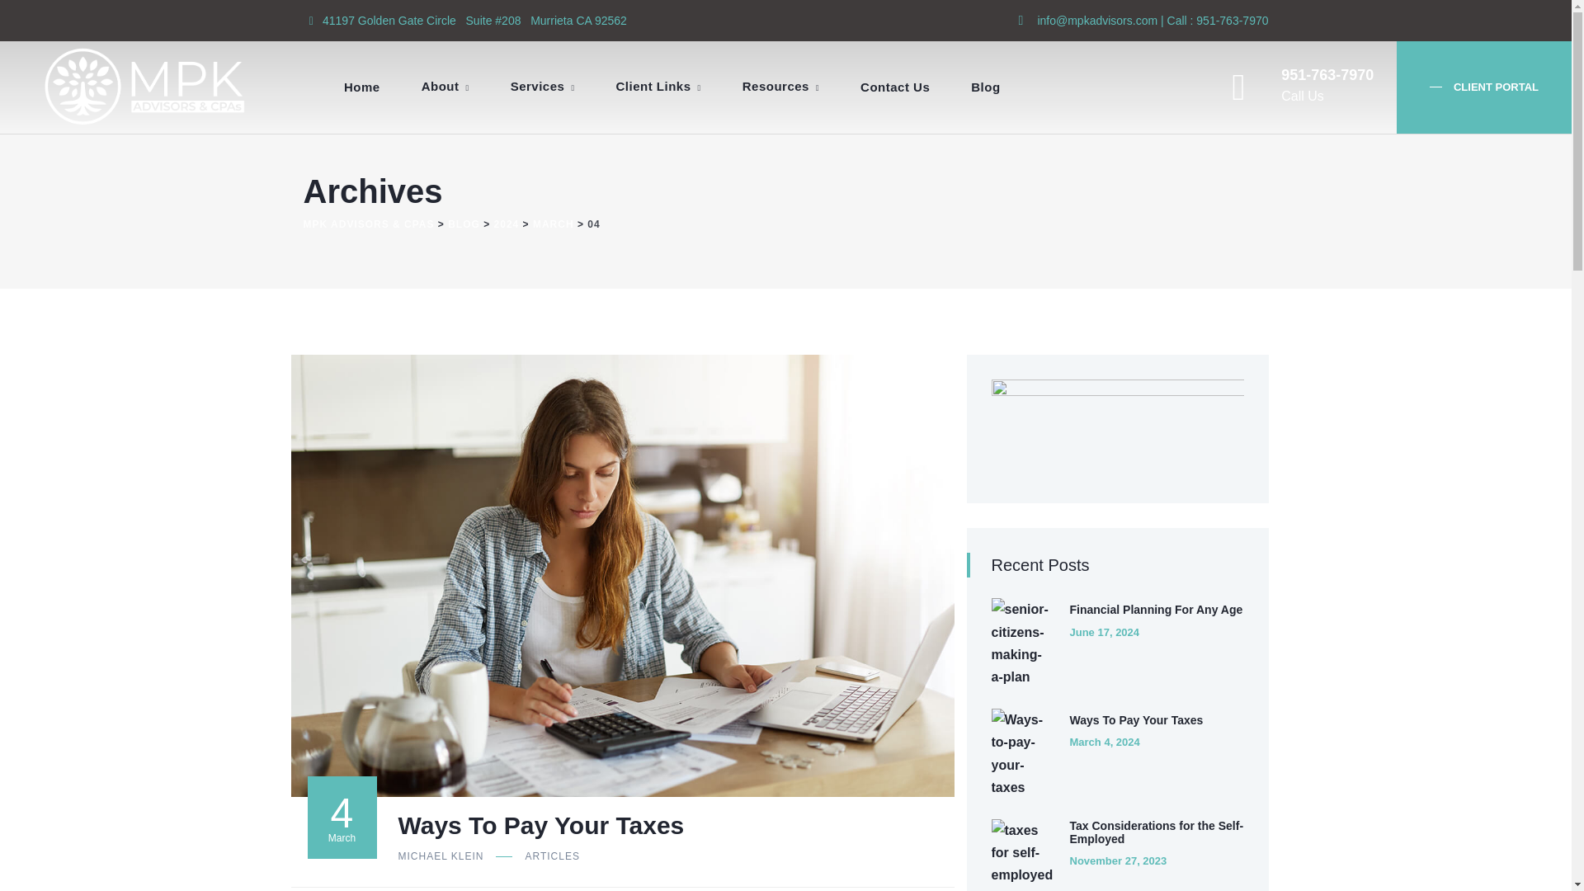 The width and height of the screenshot is (1584, 891). Describe the element at coordinates (553, 223) in the screenshot. I see `MARCH` at that location.